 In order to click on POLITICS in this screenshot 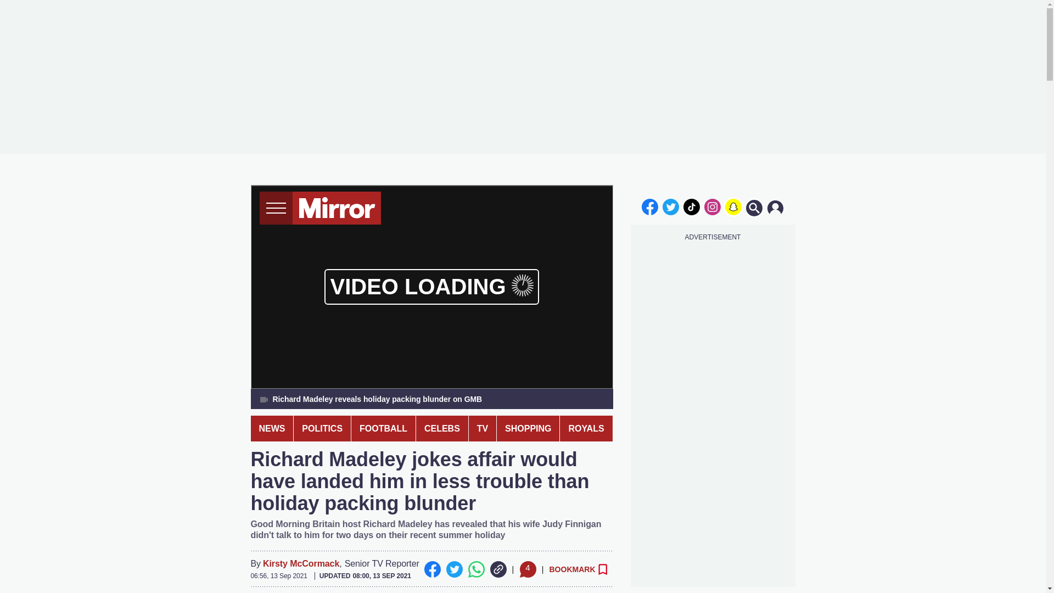, I will do `click(322, 428)`.